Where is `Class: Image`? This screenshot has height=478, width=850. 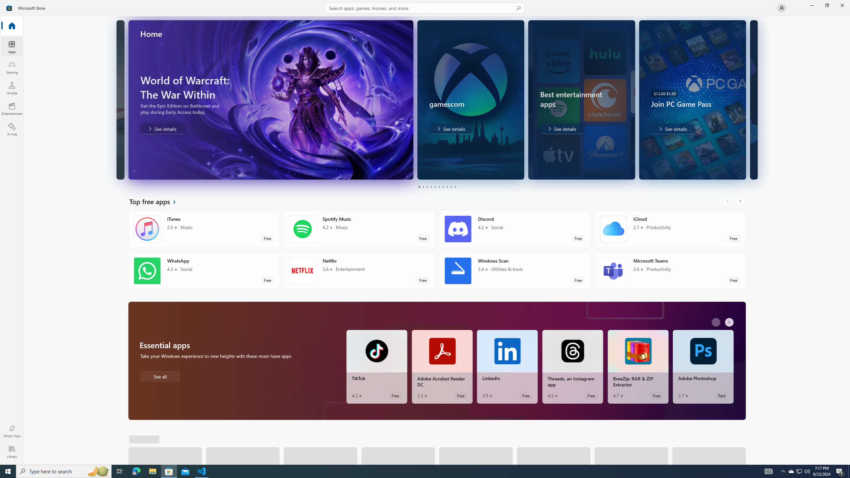 Class: Image is located at coordinates (9, 8).